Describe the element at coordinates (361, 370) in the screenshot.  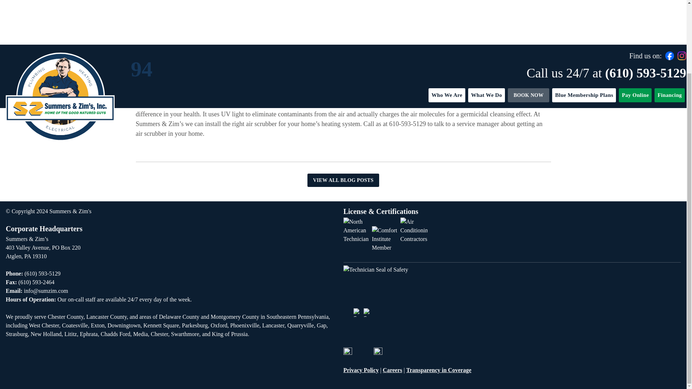
I see `Privacy Policy` at that location.